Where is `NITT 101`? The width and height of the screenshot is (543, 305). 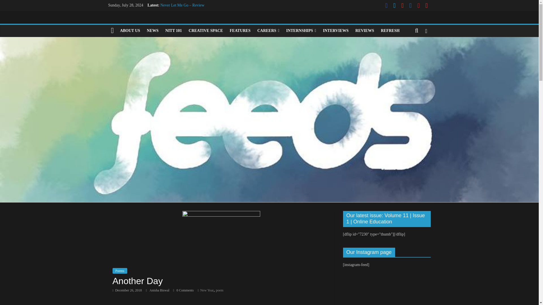
NITT 101 is located at coordinates (173, 30).